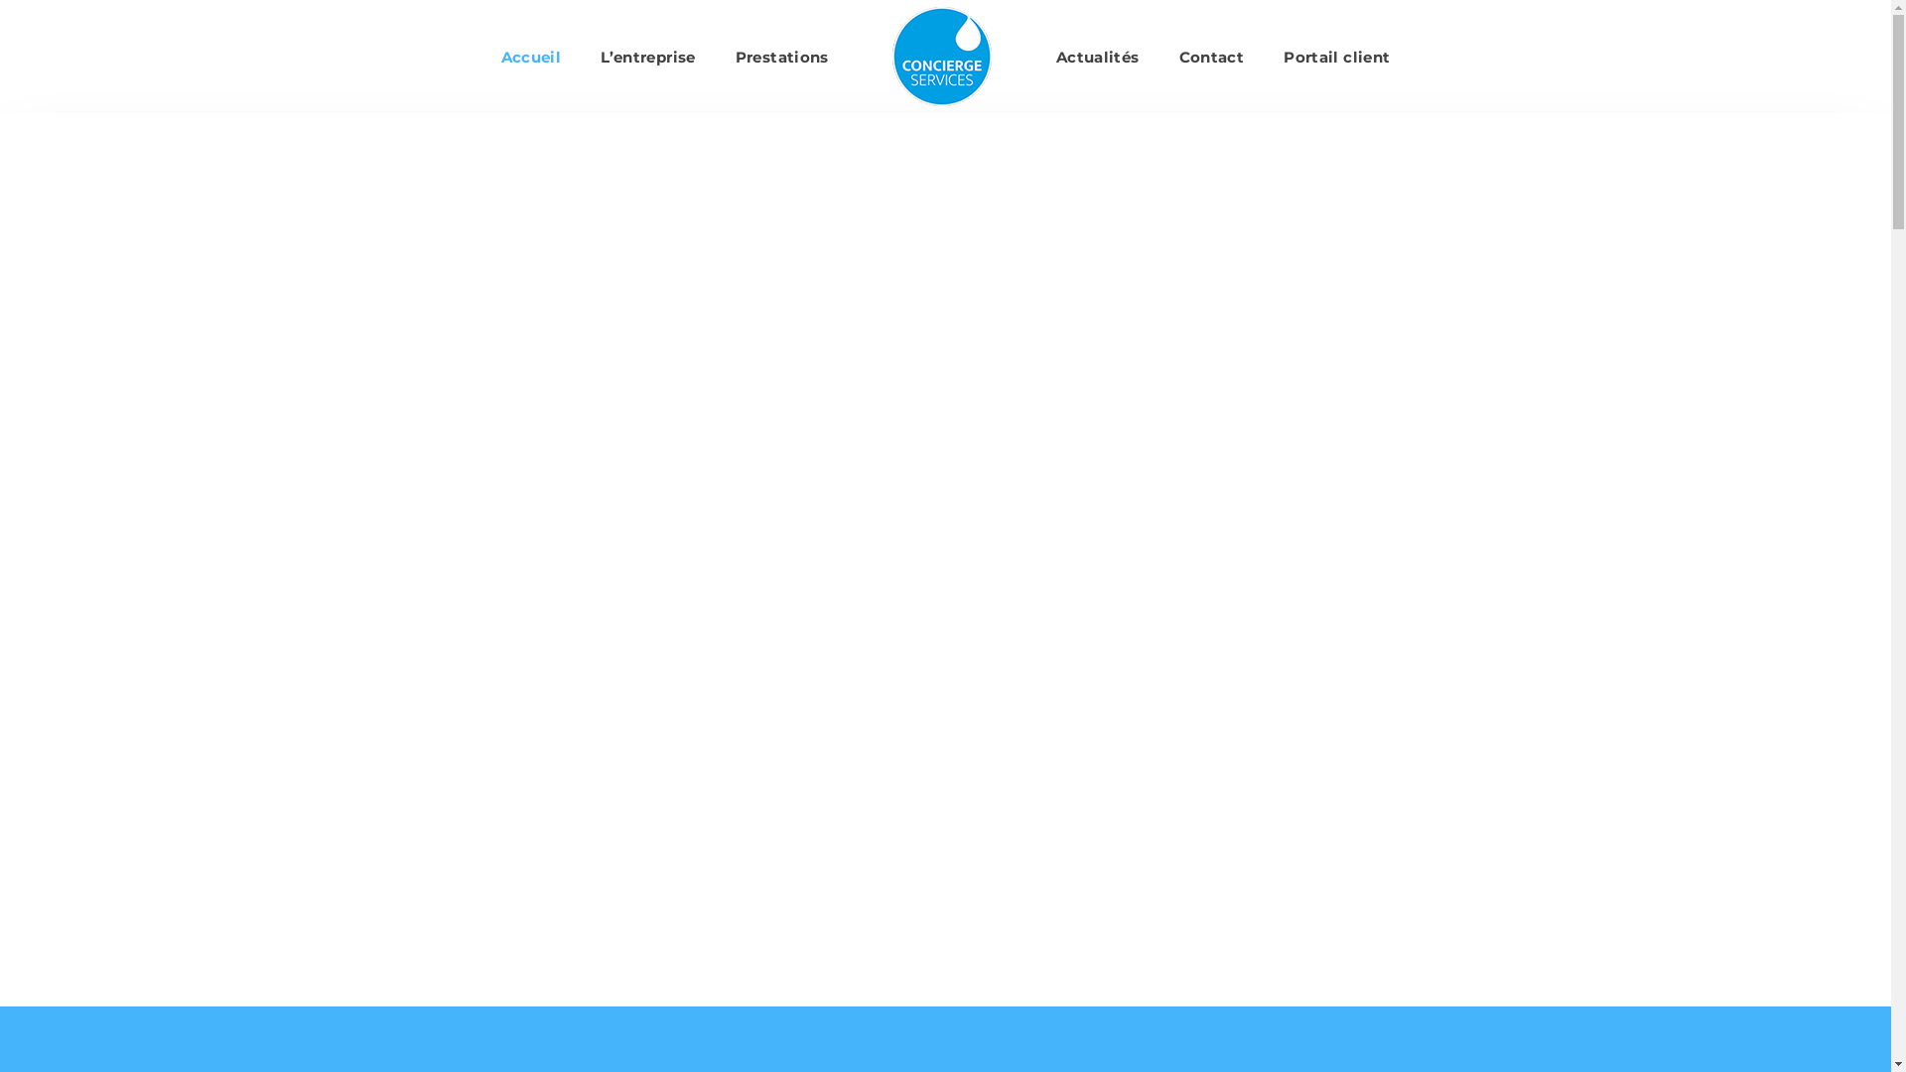  Describe the element at coordinates (1336, 56) in the screenshot. I see `Portail client` at that location.